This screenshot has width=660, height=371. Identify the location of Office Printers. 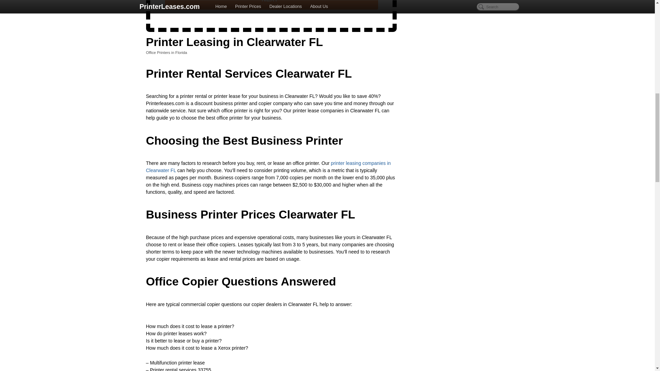
(158, 52).